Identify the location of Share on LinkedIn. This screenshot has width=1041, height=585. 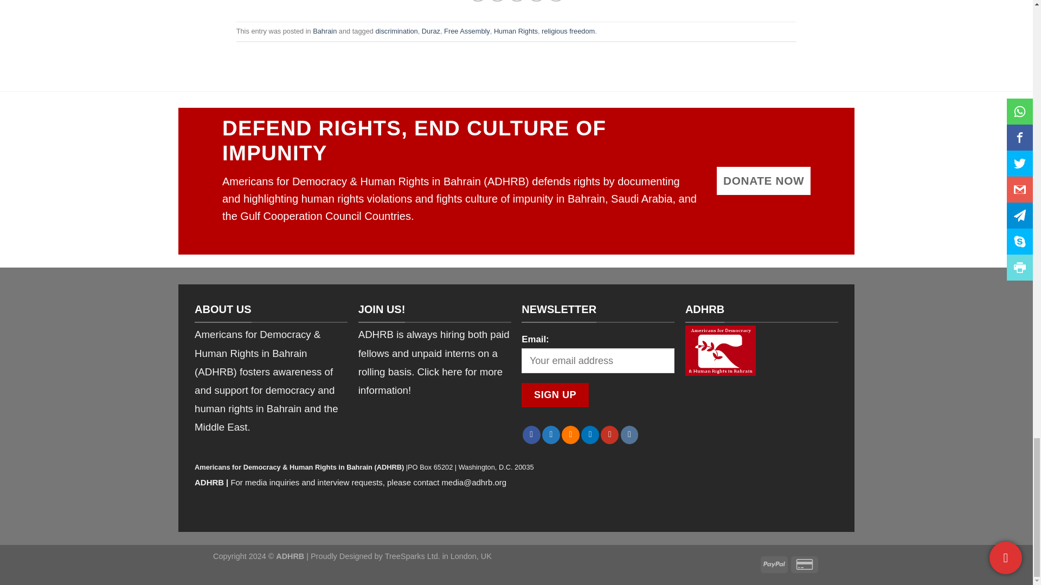
(556, 1).